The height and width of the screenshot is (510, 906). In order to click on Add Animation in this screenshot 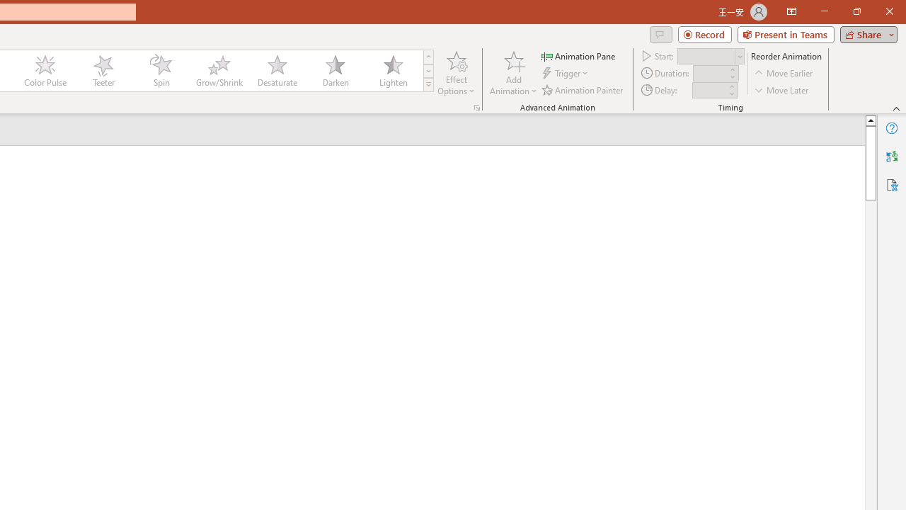, I will do `click(513, 72)`.